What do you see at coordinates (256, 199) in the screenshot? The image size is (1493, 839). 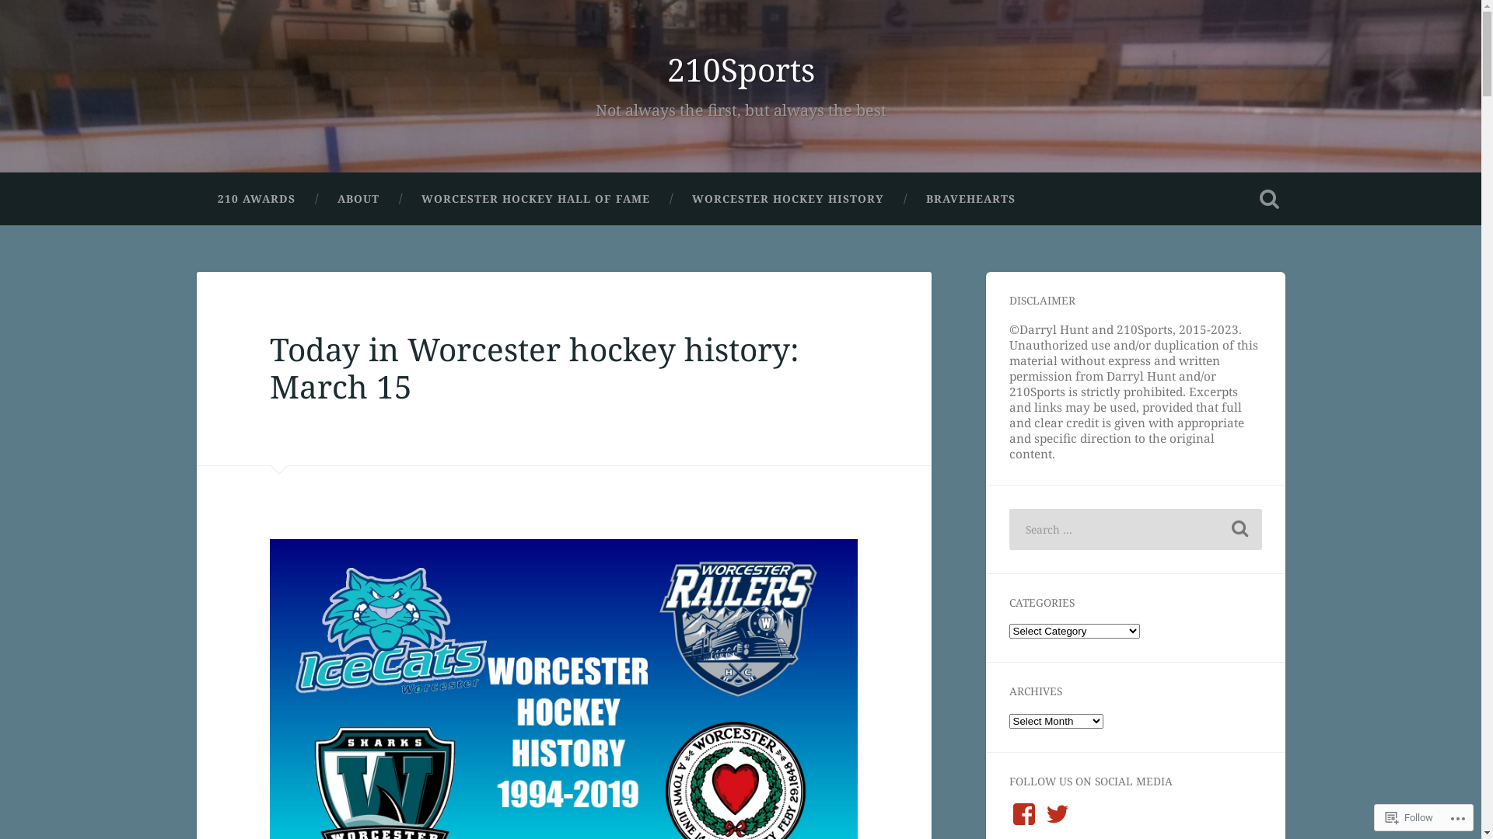 I see `210 AWARDS` at bounding box center [256, 199].